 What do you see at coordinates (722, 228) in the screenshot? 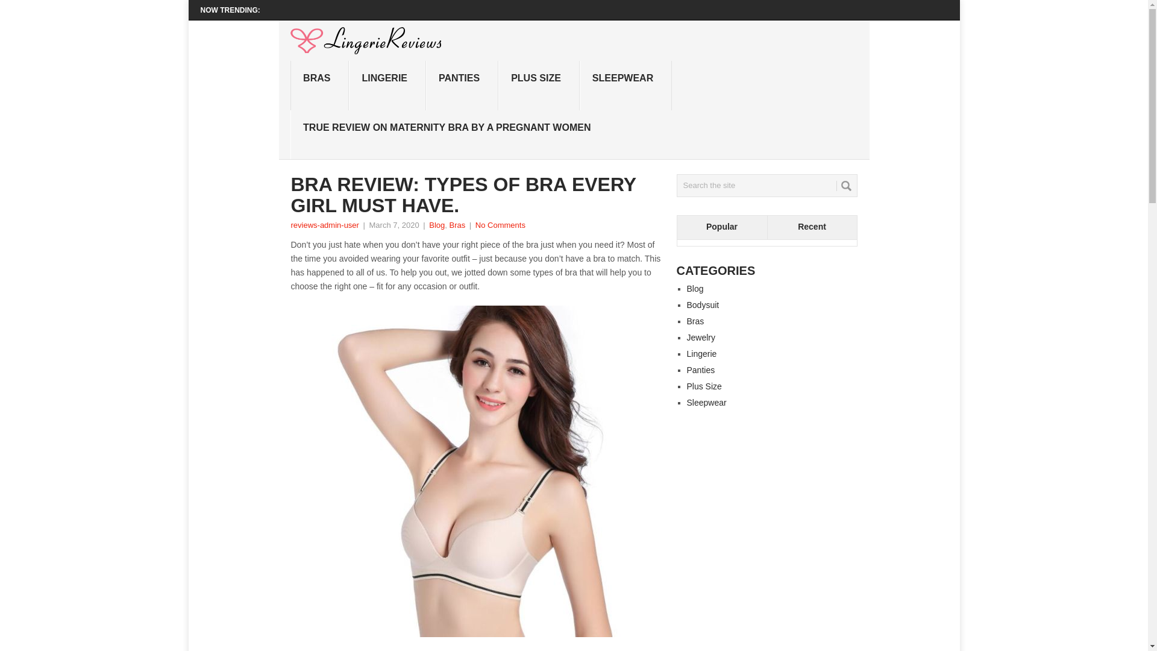
I see `Popular` at bounding box center [722, 228].